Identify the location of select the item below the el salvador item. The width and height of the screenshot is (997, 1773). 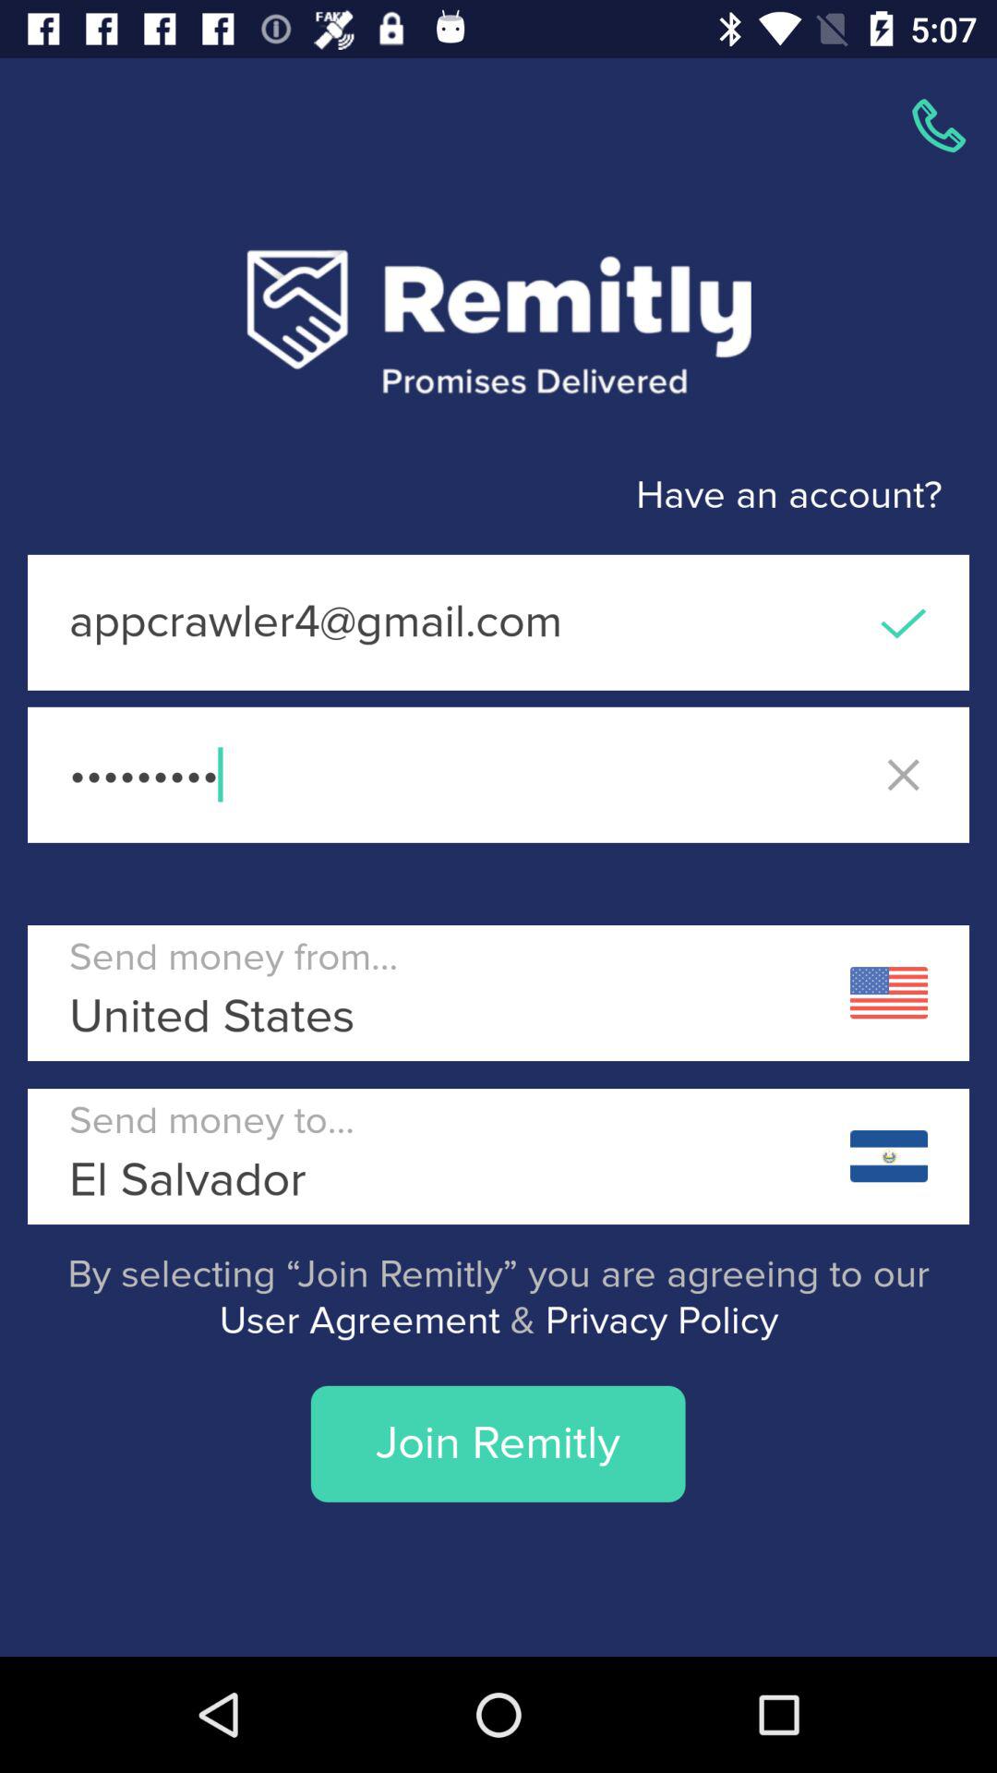
(498, 1298).